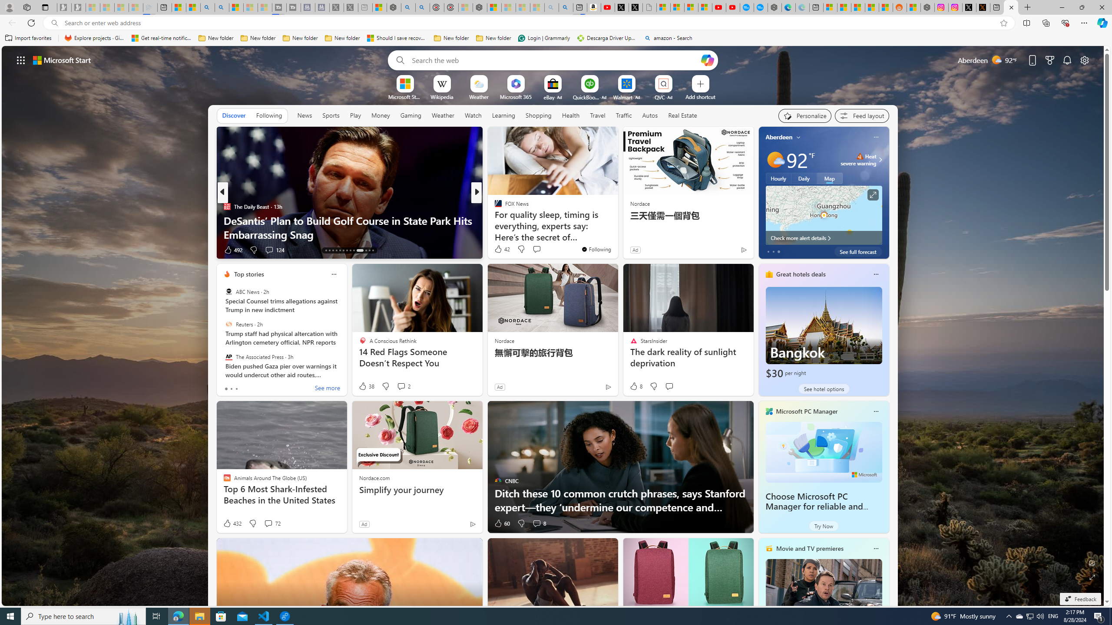 The width and height of the screenshot is (1112, 625). Describe the element at coordinates (607, 7) in the screenshot. I see `Day 1: Arriving in Yemen (surreal to be here) - YouTube` at that location.